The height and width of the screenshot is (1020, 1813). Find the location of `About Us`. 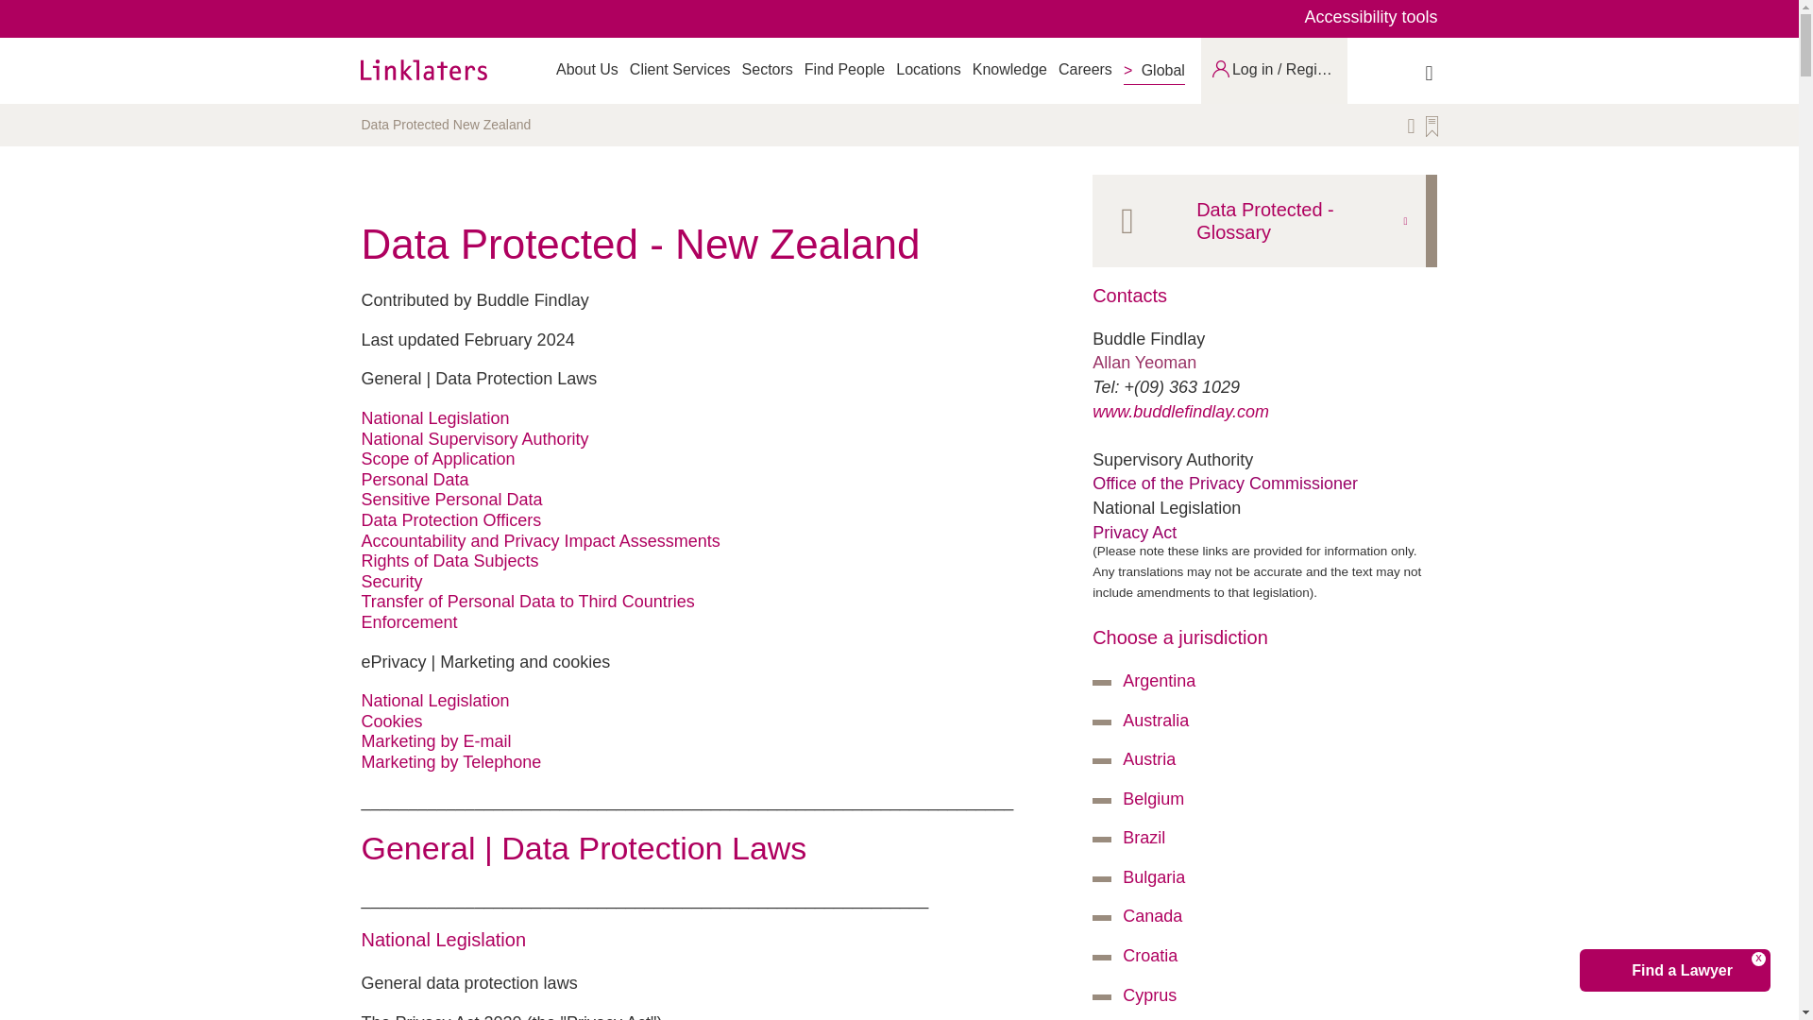

About Us is located at coordinates (587, 69).